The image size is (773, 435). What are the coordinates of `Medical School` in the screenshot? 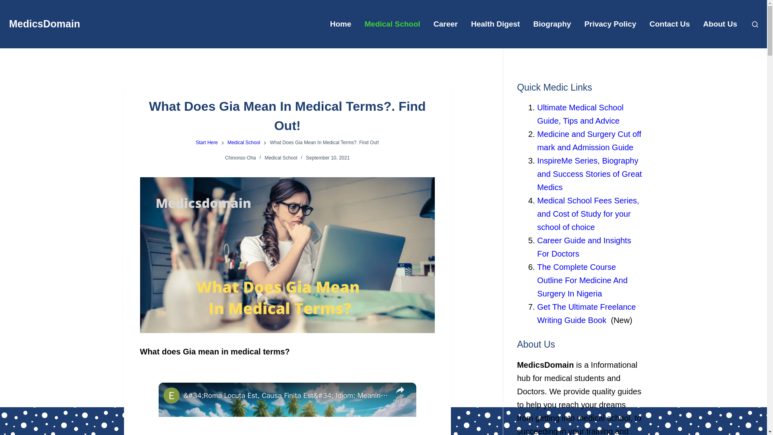 It's located at (280, 157).